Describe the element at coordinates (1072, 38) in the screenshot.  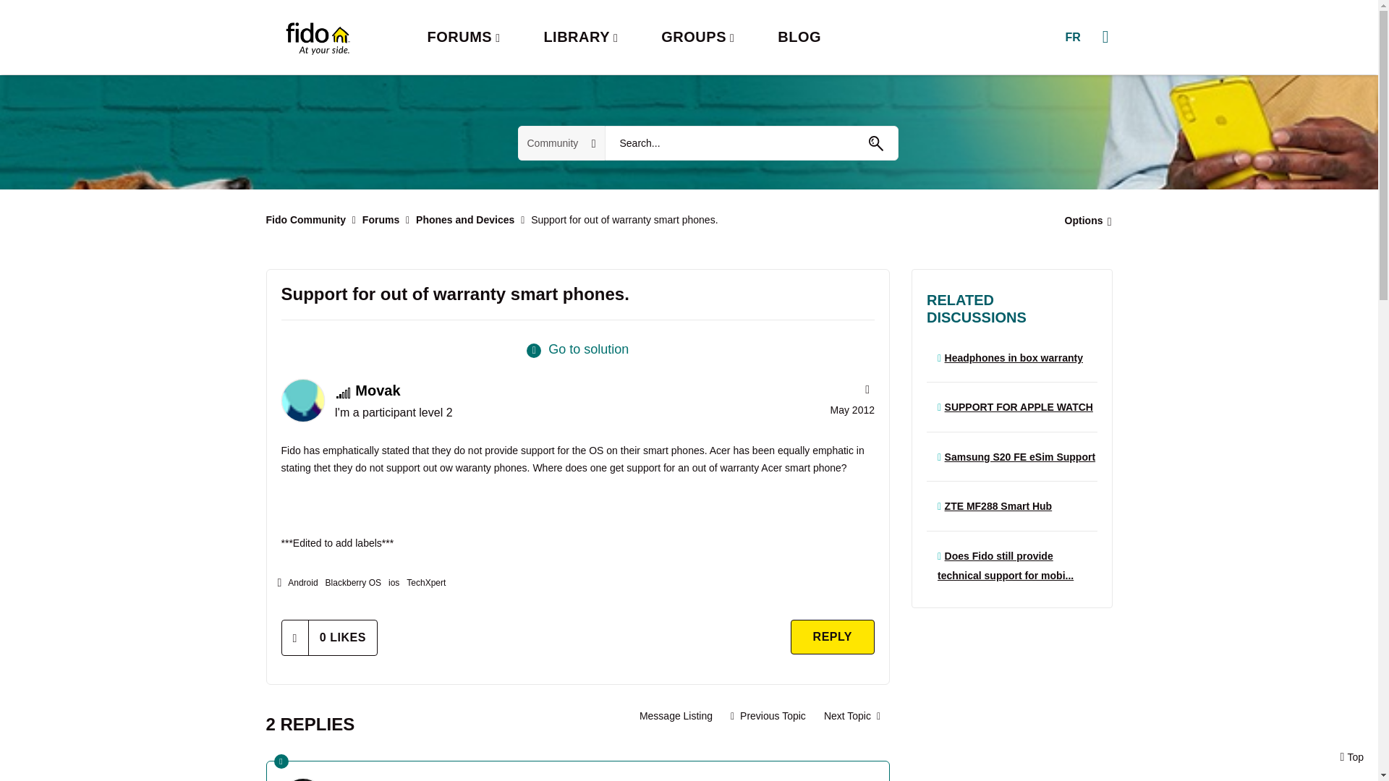
I see `FR` at that location.